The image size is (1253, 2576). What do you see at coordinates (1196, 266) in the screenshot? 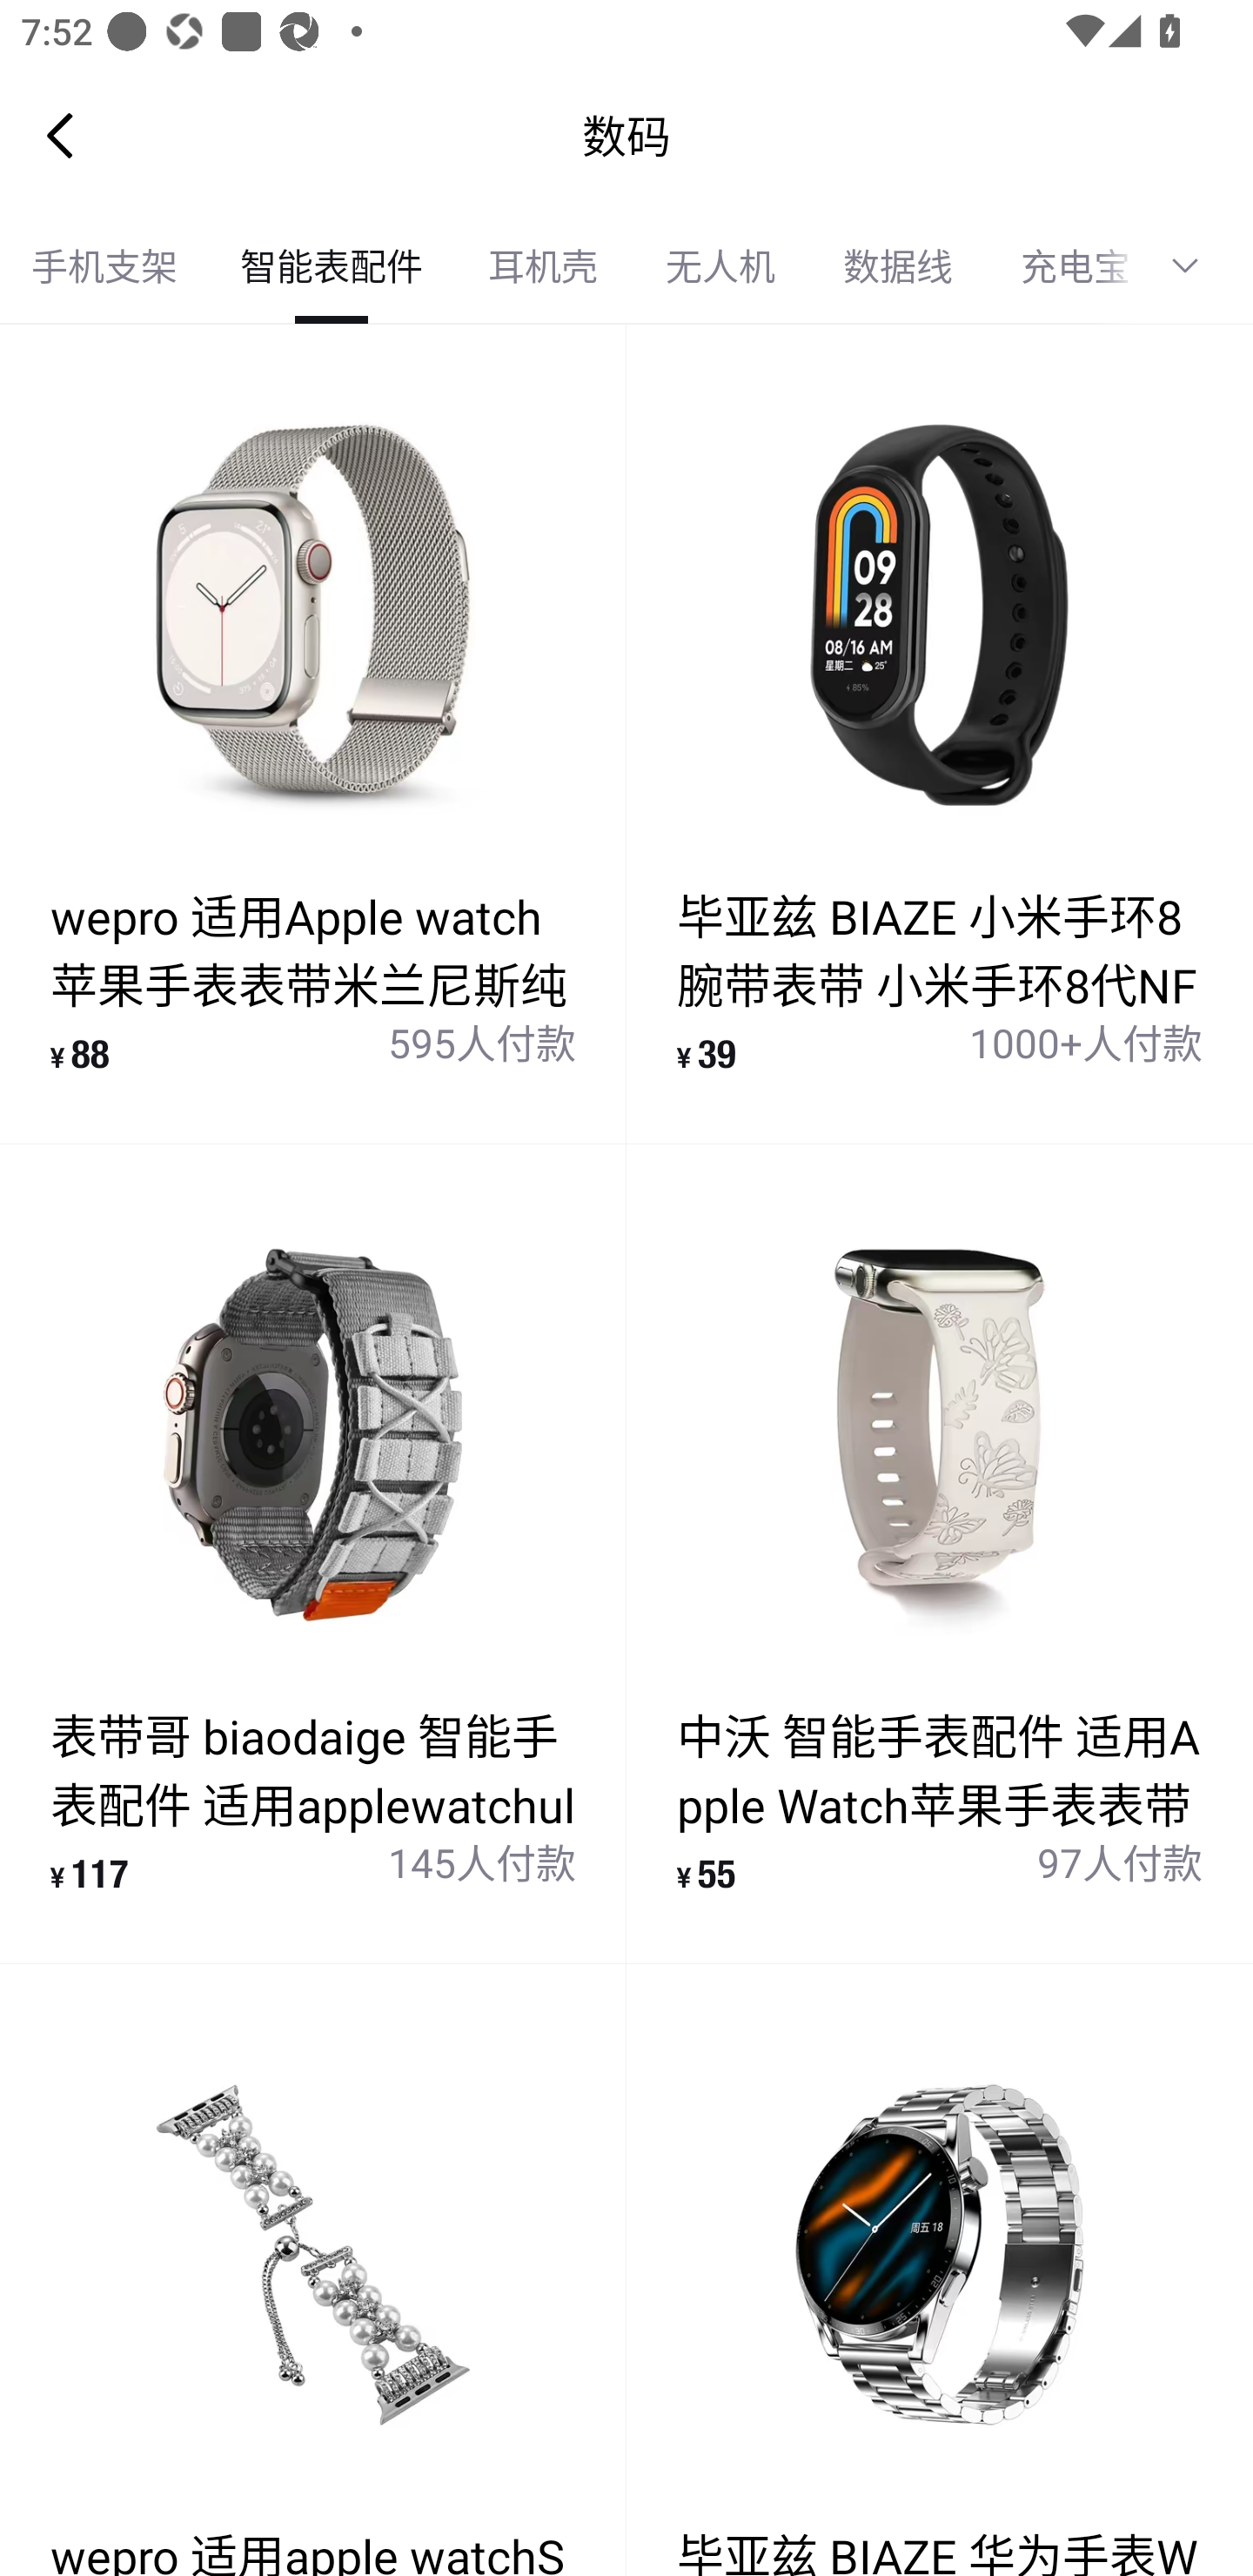
I see `` at bounding box center [1196, 266].